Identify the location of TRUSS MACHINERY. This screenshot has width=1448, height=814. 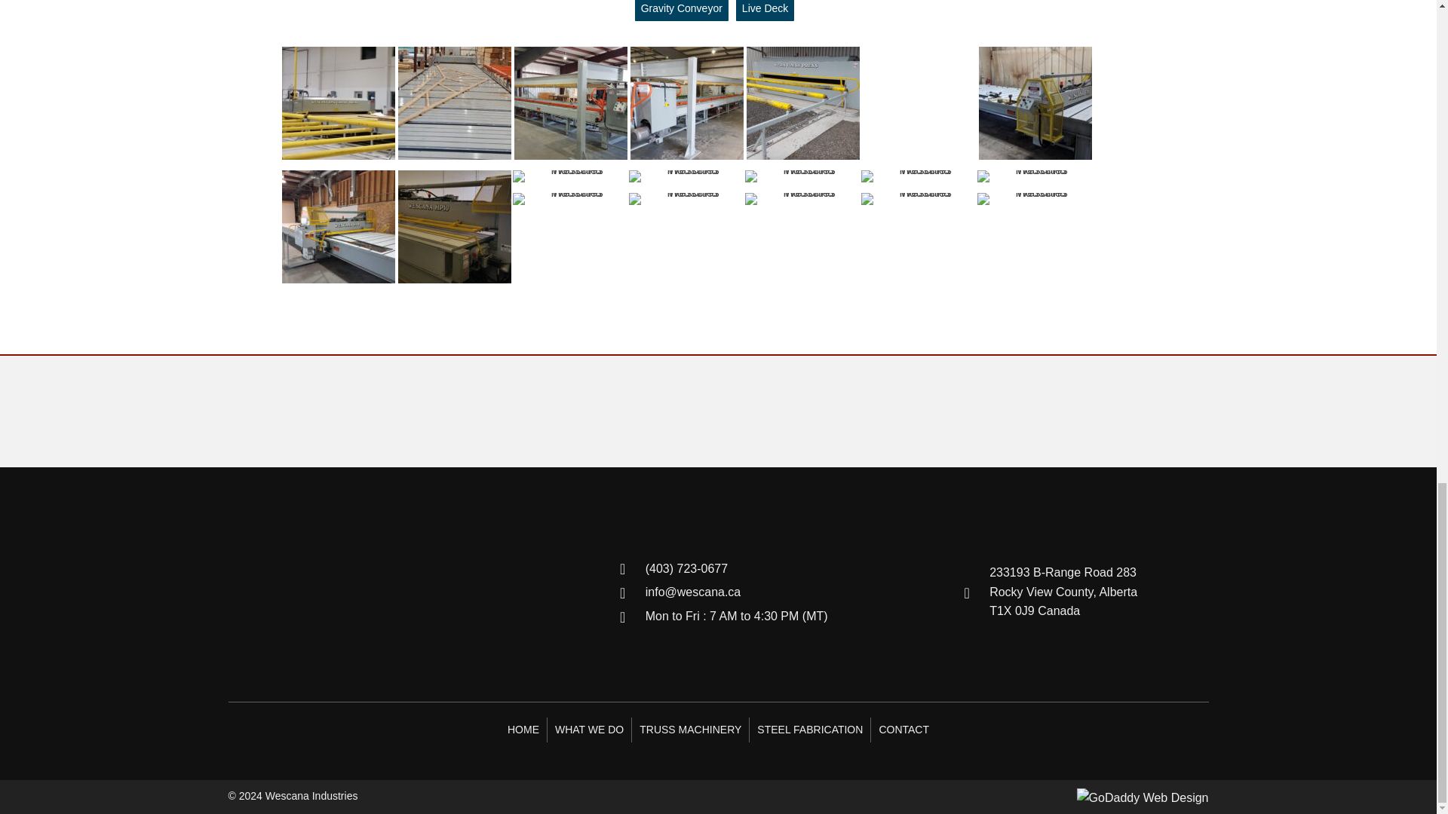
(689, 729).